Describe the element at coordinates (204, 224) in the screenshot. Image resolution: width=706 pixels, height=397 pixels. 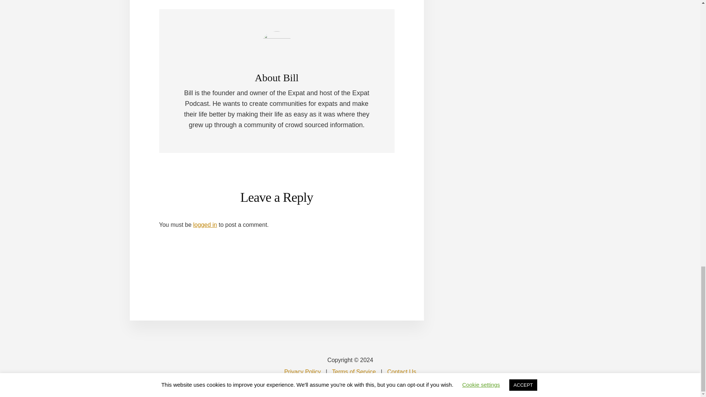
I see `logged in` at that location.